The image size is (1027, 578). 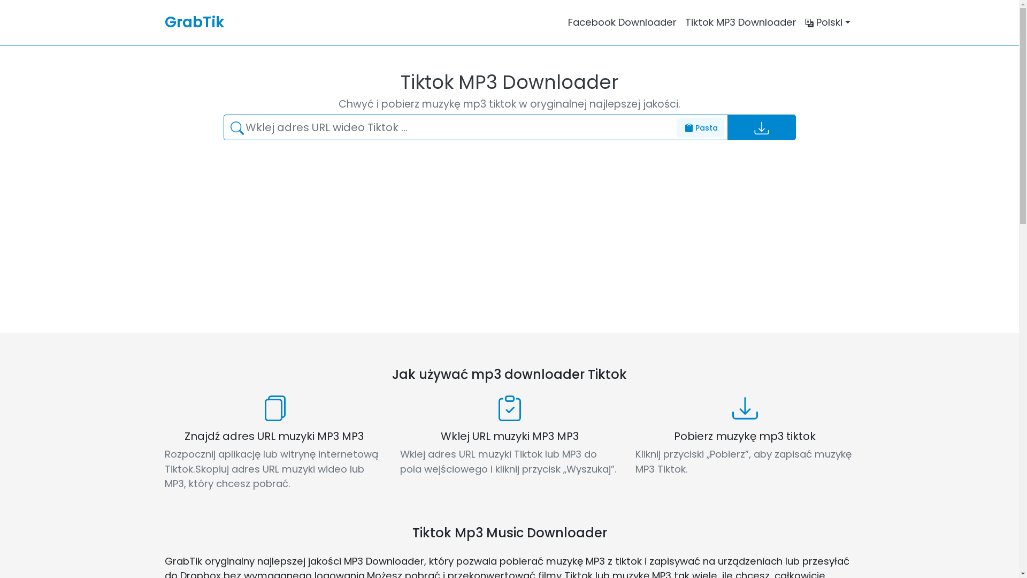 I want to click on Pasta, so click(x=701, y=128).